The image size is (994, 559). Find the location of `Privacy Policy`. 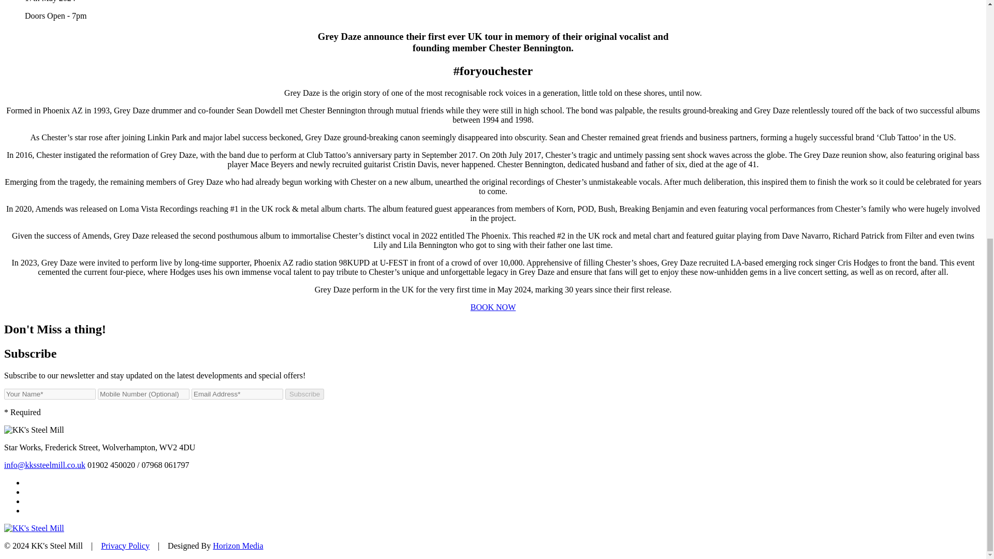

Privacy Policy is located at coordinates (125, 545).